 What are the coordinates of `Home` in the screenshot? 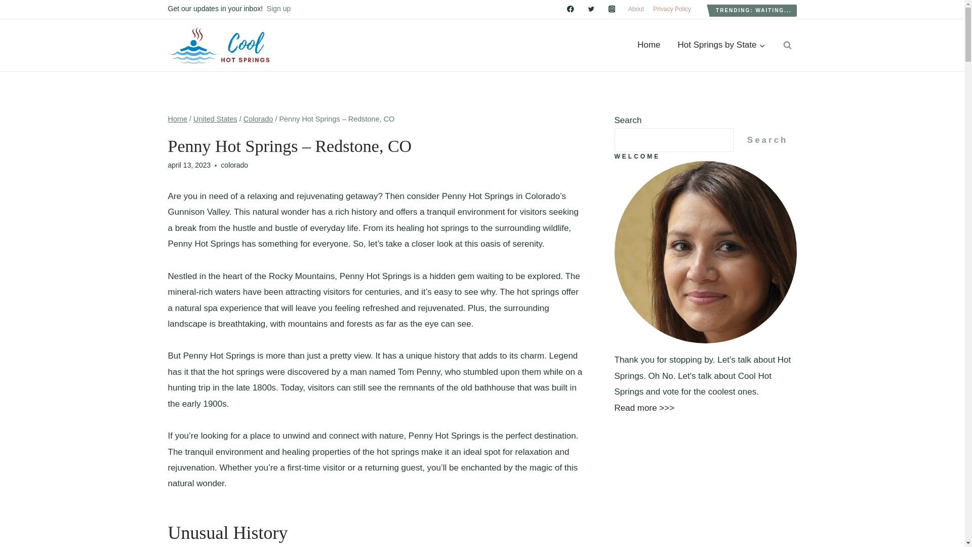 It's located at (649, 45).